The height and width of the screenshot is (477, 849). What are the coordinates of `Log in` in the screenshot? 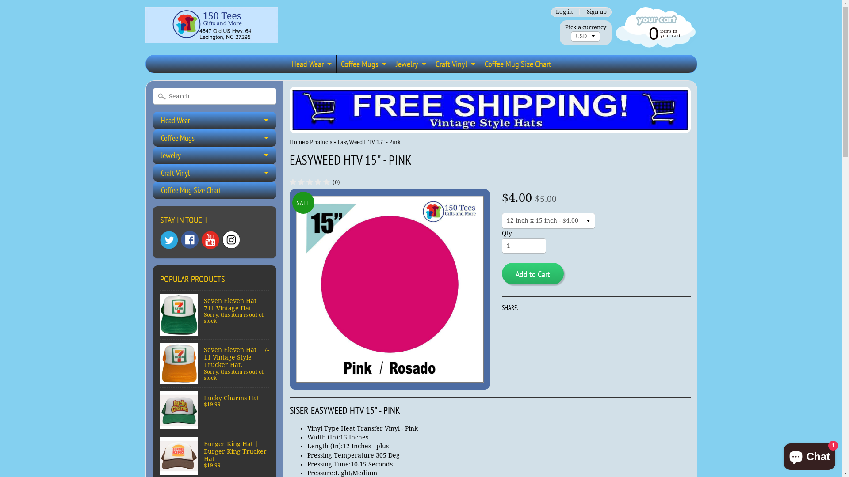 It's located at (564, 12).